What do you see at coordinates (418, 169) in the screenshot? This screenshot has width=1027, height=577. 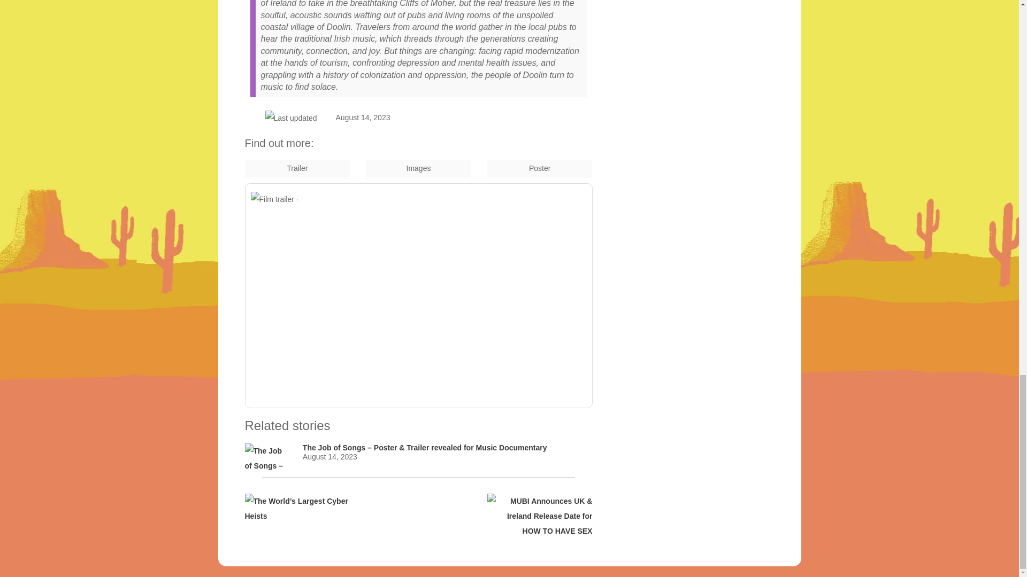 I see `Images` at bounding box center [418, 169].